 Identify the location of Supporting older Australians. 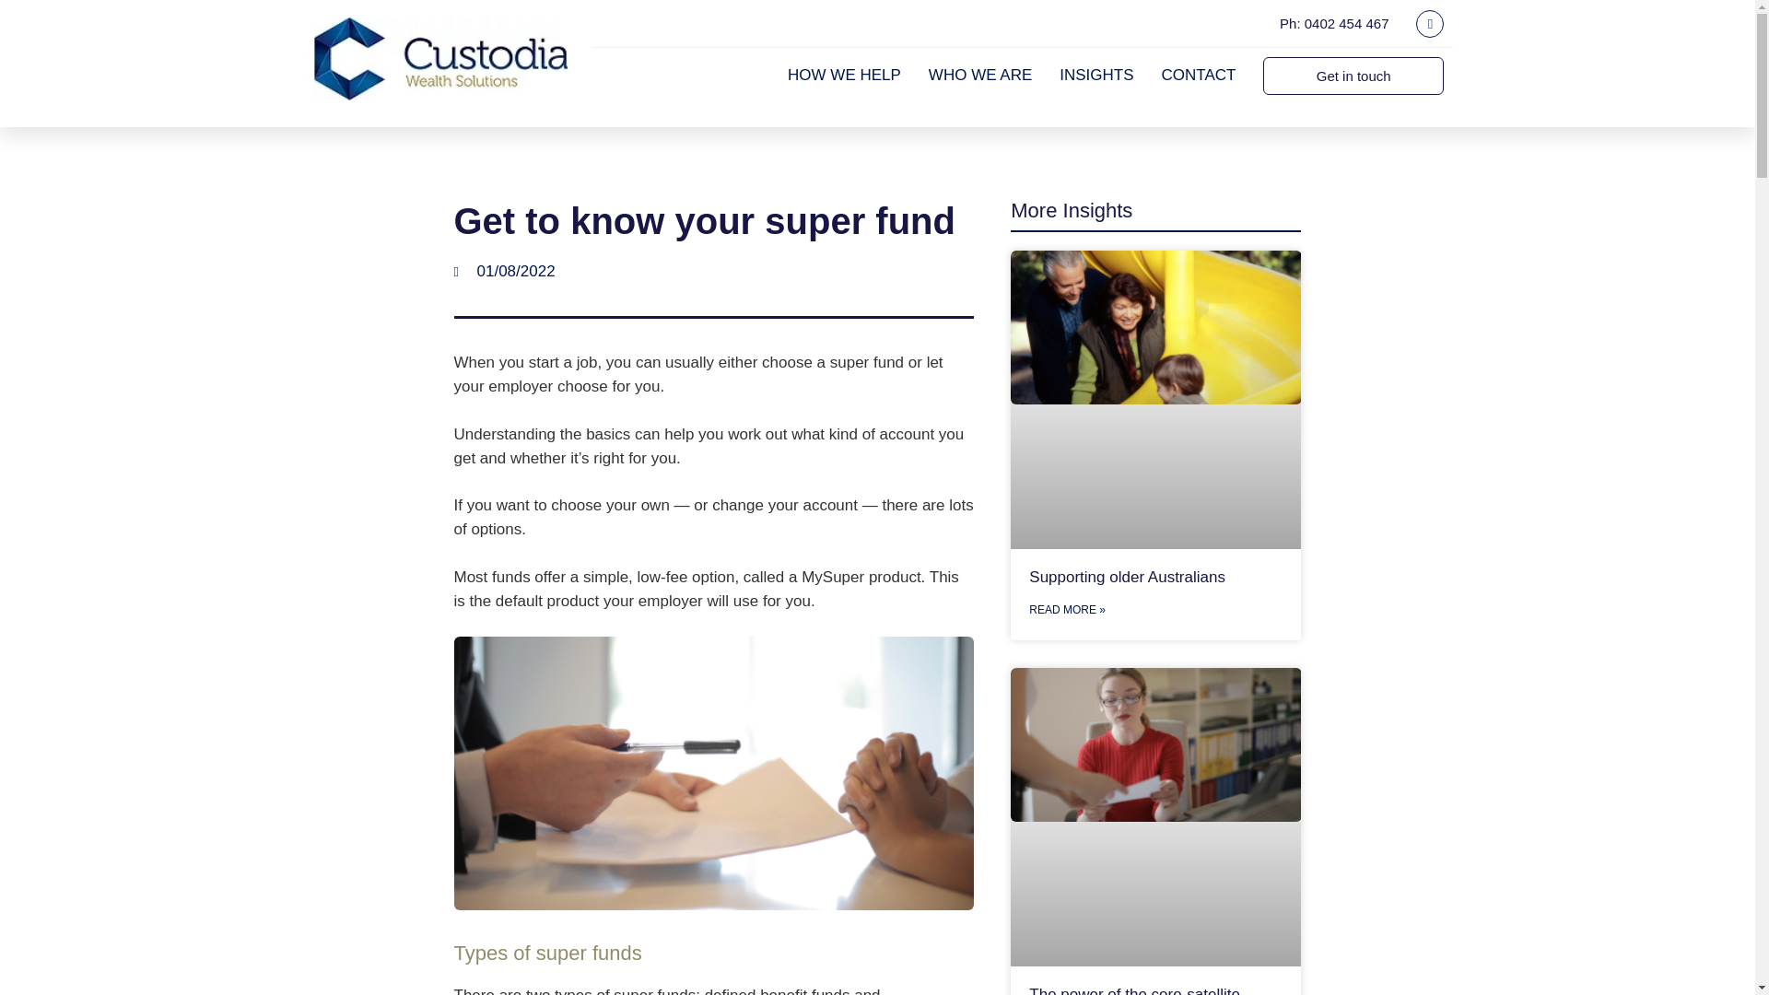
(1128, 577).